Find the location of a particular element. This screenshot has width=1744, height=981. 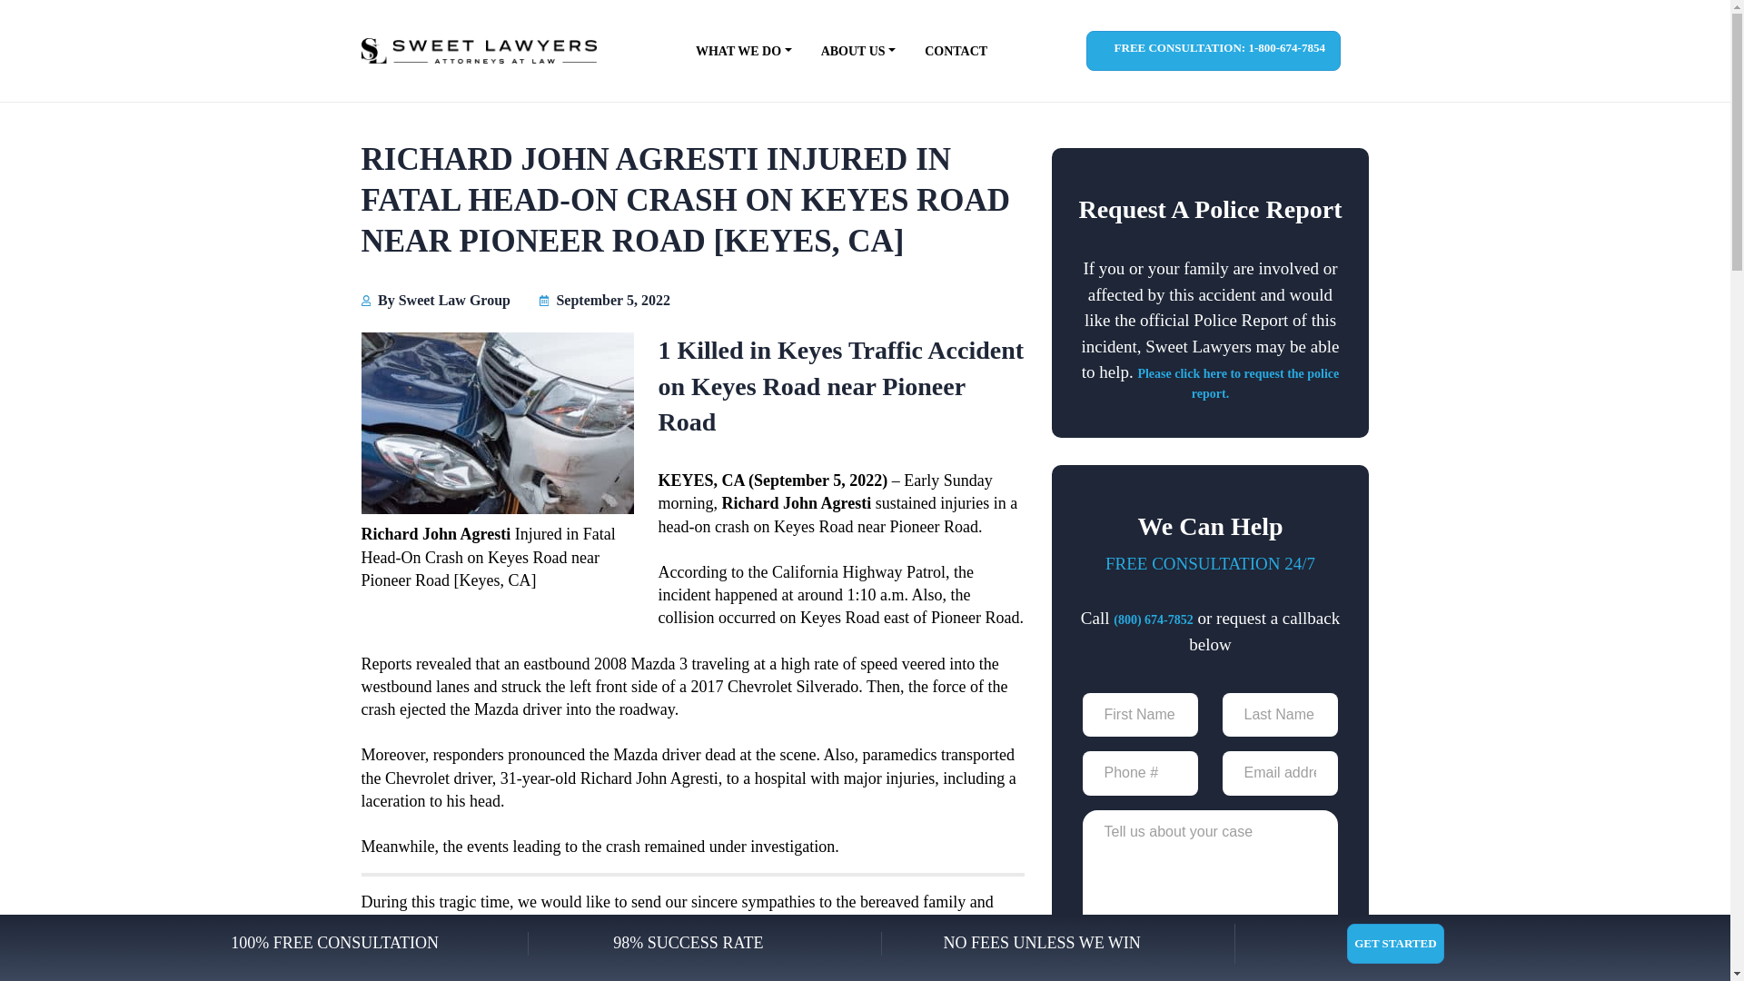

Get Your Answer is located at coordinates (1210, 976).